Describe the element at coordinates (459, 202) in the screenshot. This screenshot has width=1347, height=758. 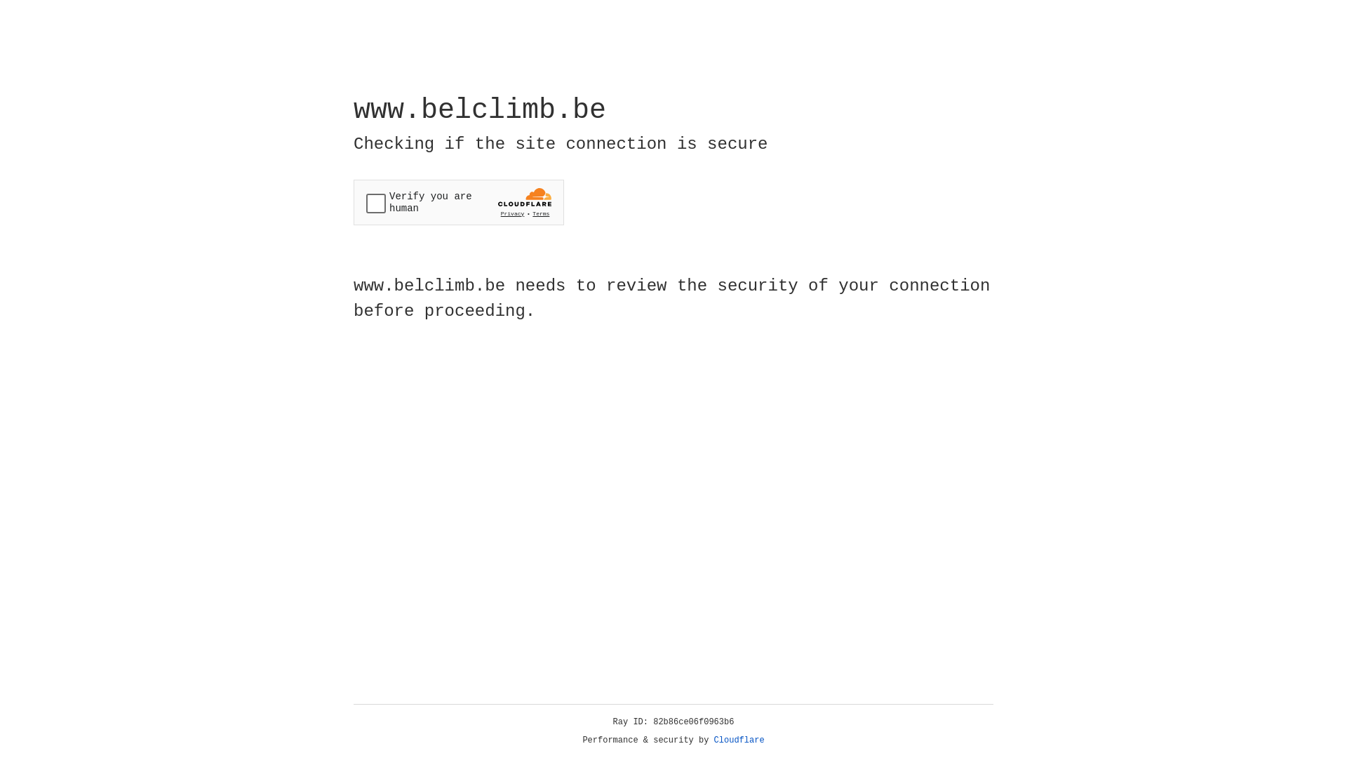
I see `Widget containing a Cloudflare security challenge` at that location.